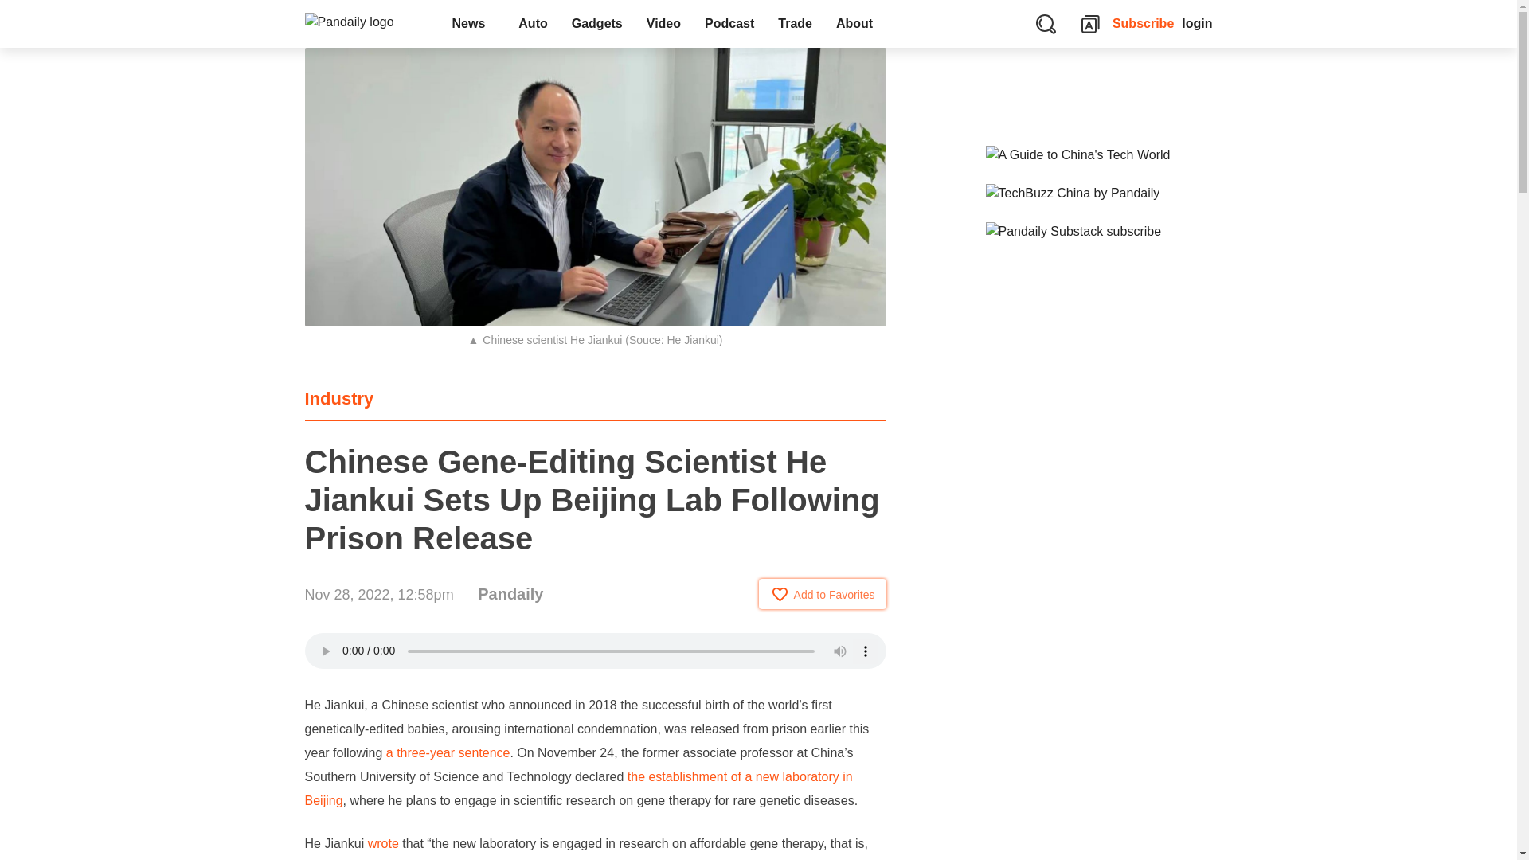 This screenshot has height=860, width=1529. What do you see at coordinates (822, 593) in the screenshot?
I see `Add to Favorites` at bounding box center [822, 593].